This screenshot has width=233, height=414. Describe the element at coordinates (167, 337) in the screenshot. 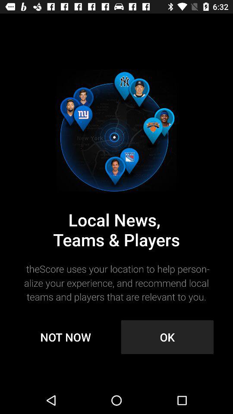

I see `turn off the item next to not now` at that location.